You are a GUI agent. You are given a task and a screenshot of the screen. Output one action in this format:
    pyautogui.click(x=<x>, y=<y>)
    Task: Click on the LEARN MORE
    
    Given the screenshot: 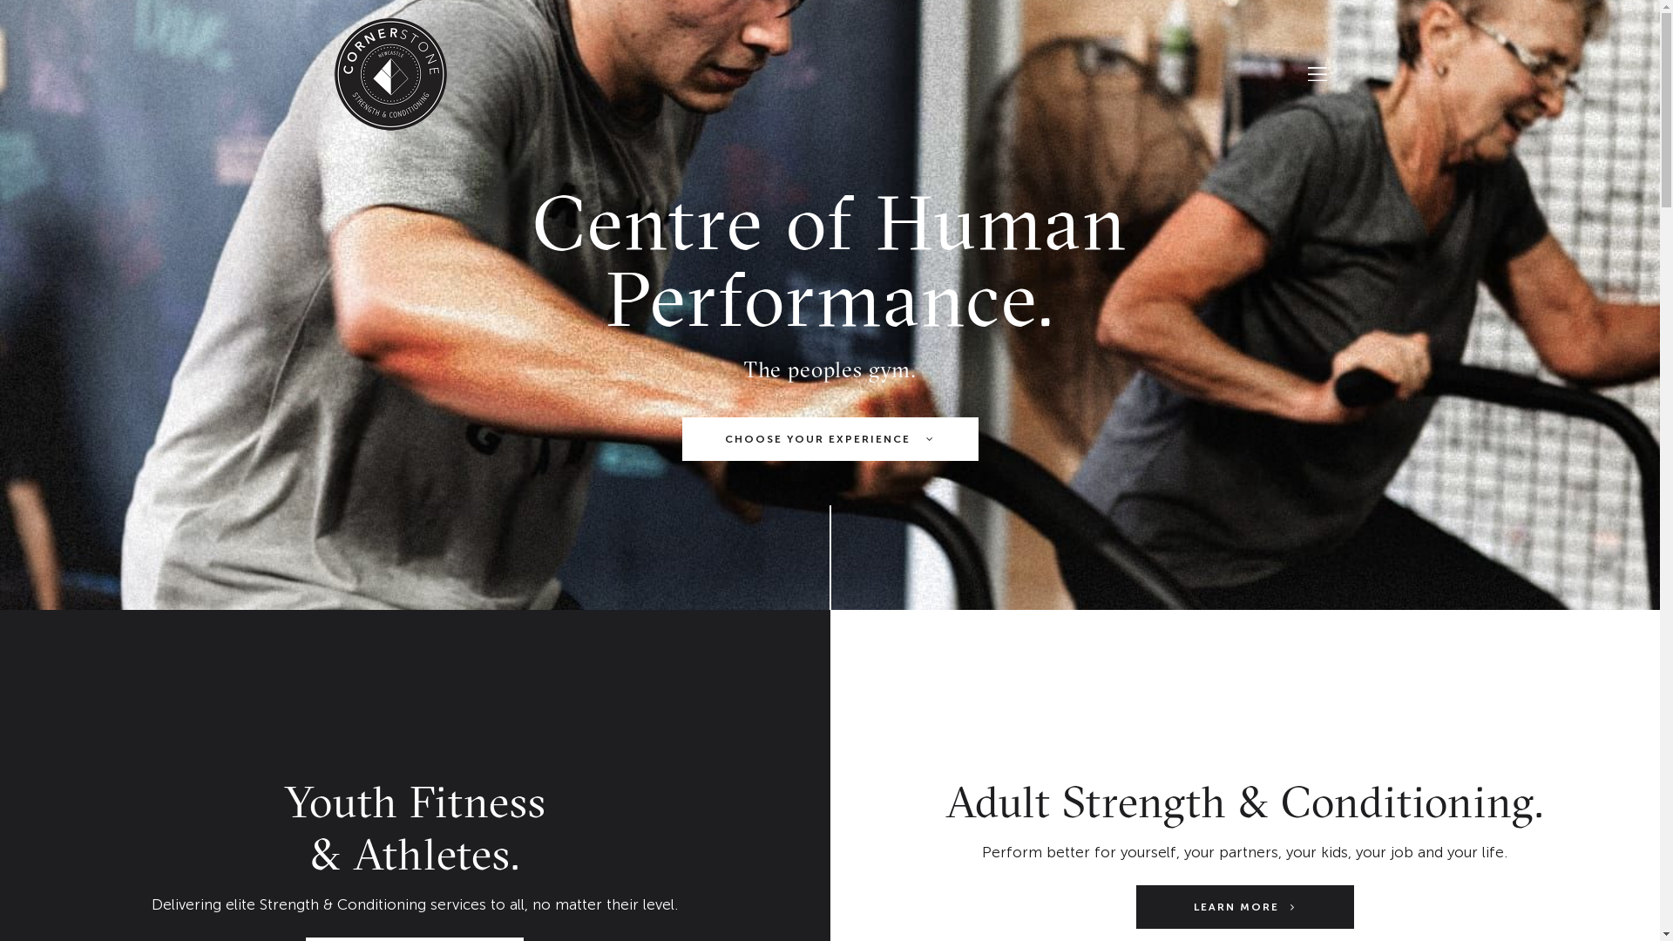 What is the action you would take?
    pyautogui.click(x=1245, y=907)
    